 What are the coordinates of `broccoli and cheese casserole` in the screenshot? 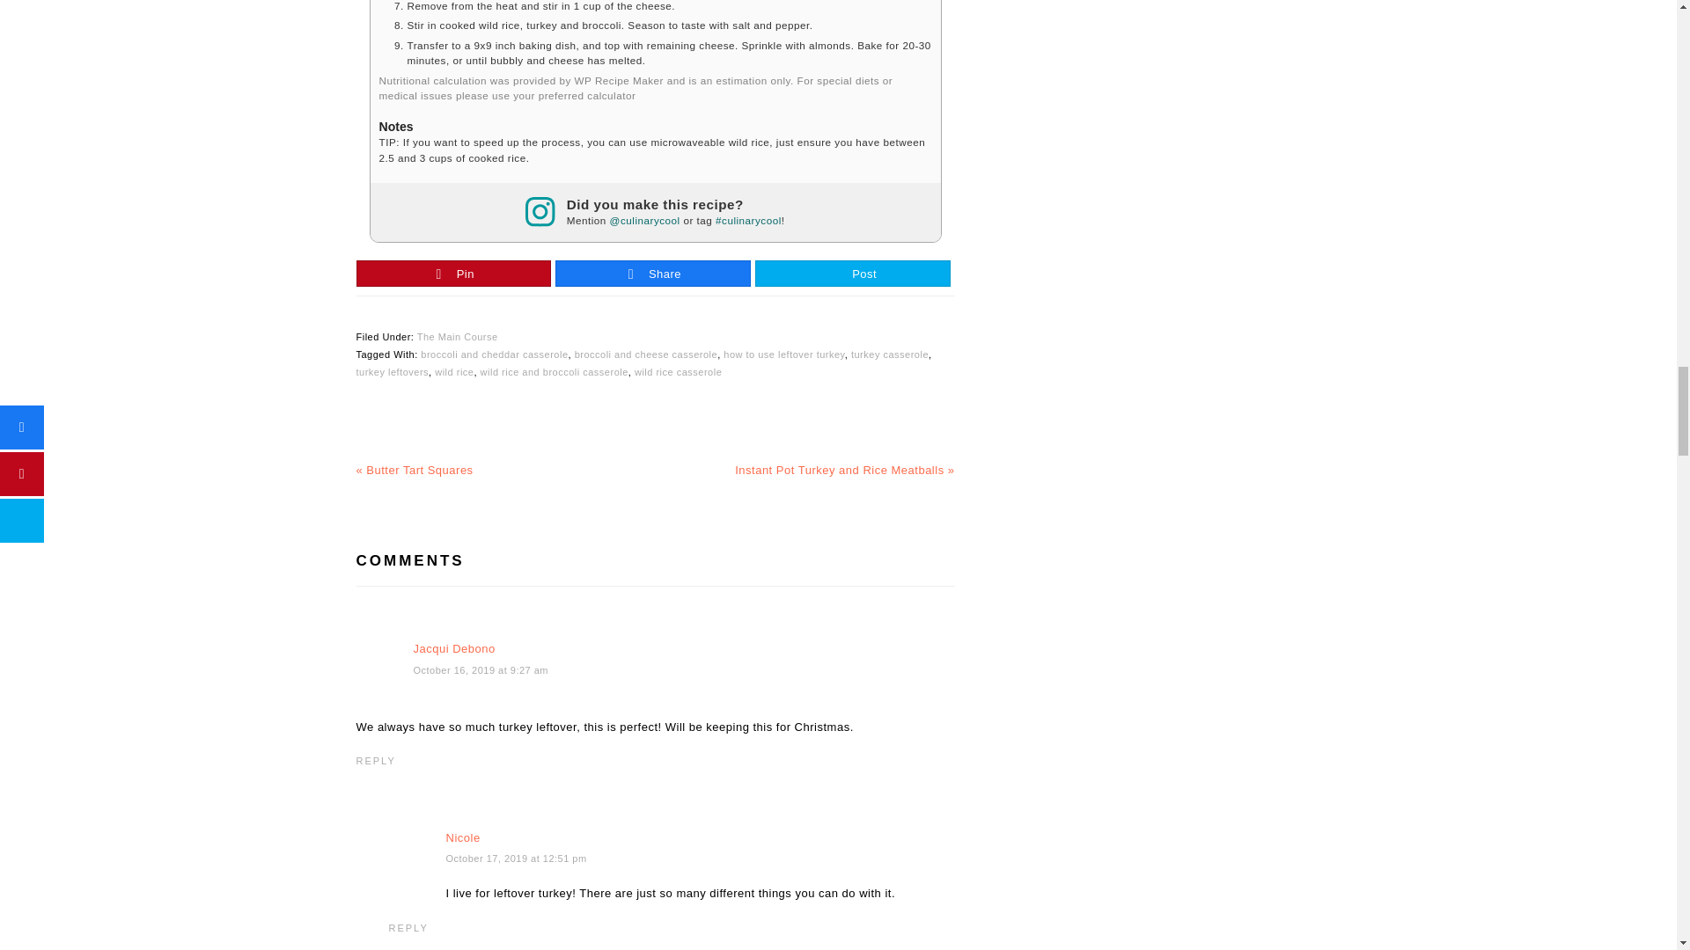 It's located at (645, 354).